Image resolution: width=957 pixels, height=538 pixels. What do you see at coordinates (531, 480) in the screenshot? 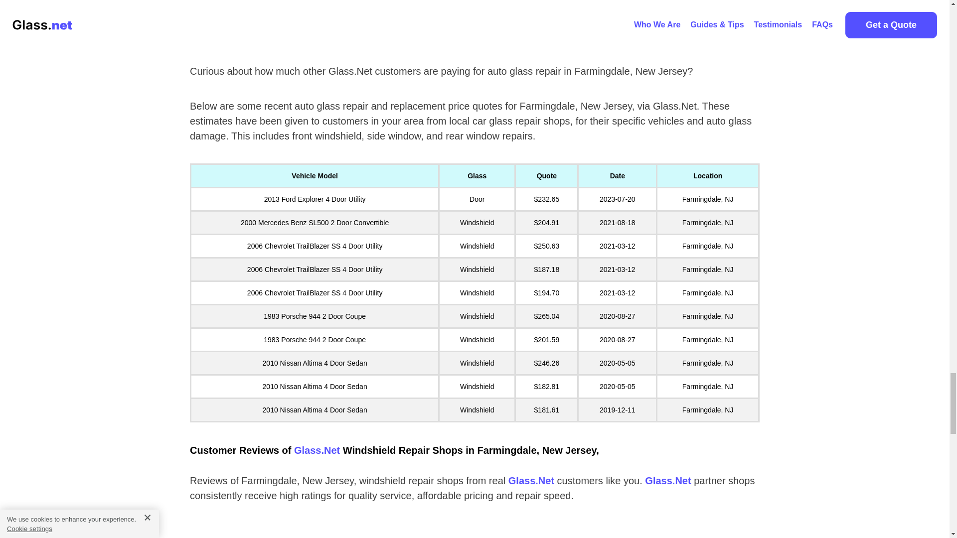
I see `Glass.Net` at bounding box center [531, 480].